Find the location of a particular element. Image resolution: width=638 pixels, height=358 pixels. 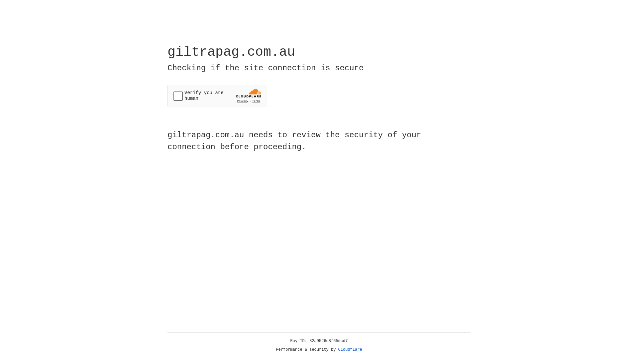

Widget containing a Cloudflare security challenge is located at coordinates (217, 95).